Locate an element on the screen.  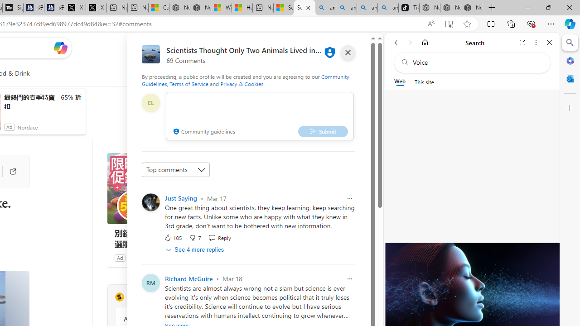
Microsoft rewards is located at coordinates (320, 48).